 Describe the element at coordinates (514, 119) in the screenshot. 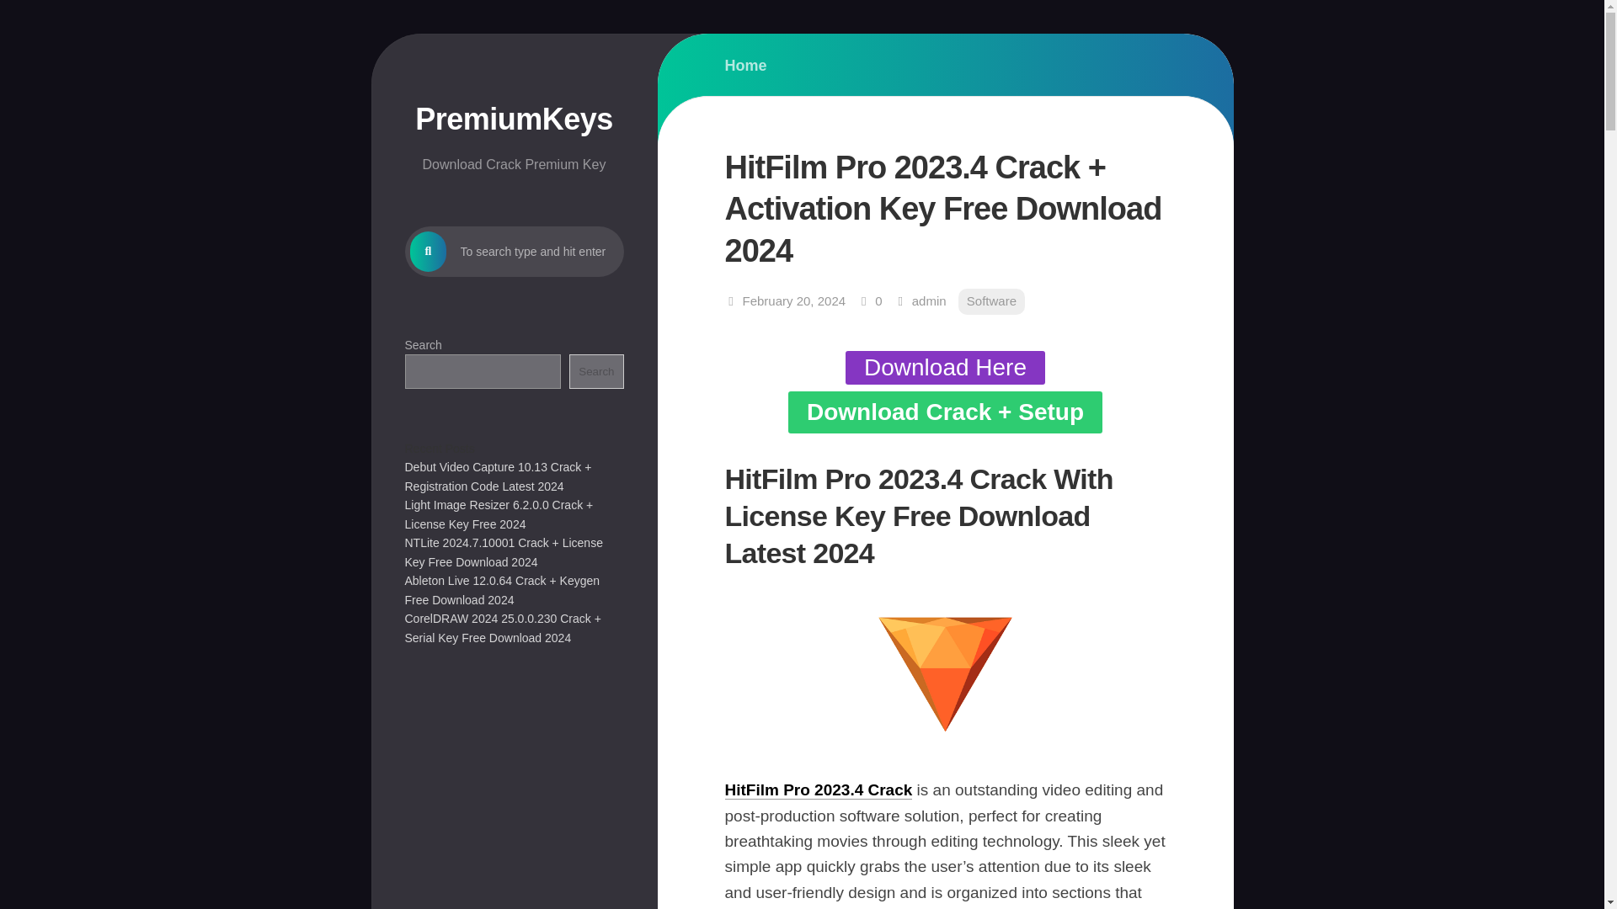

I see `PremiumKeys` at that location.